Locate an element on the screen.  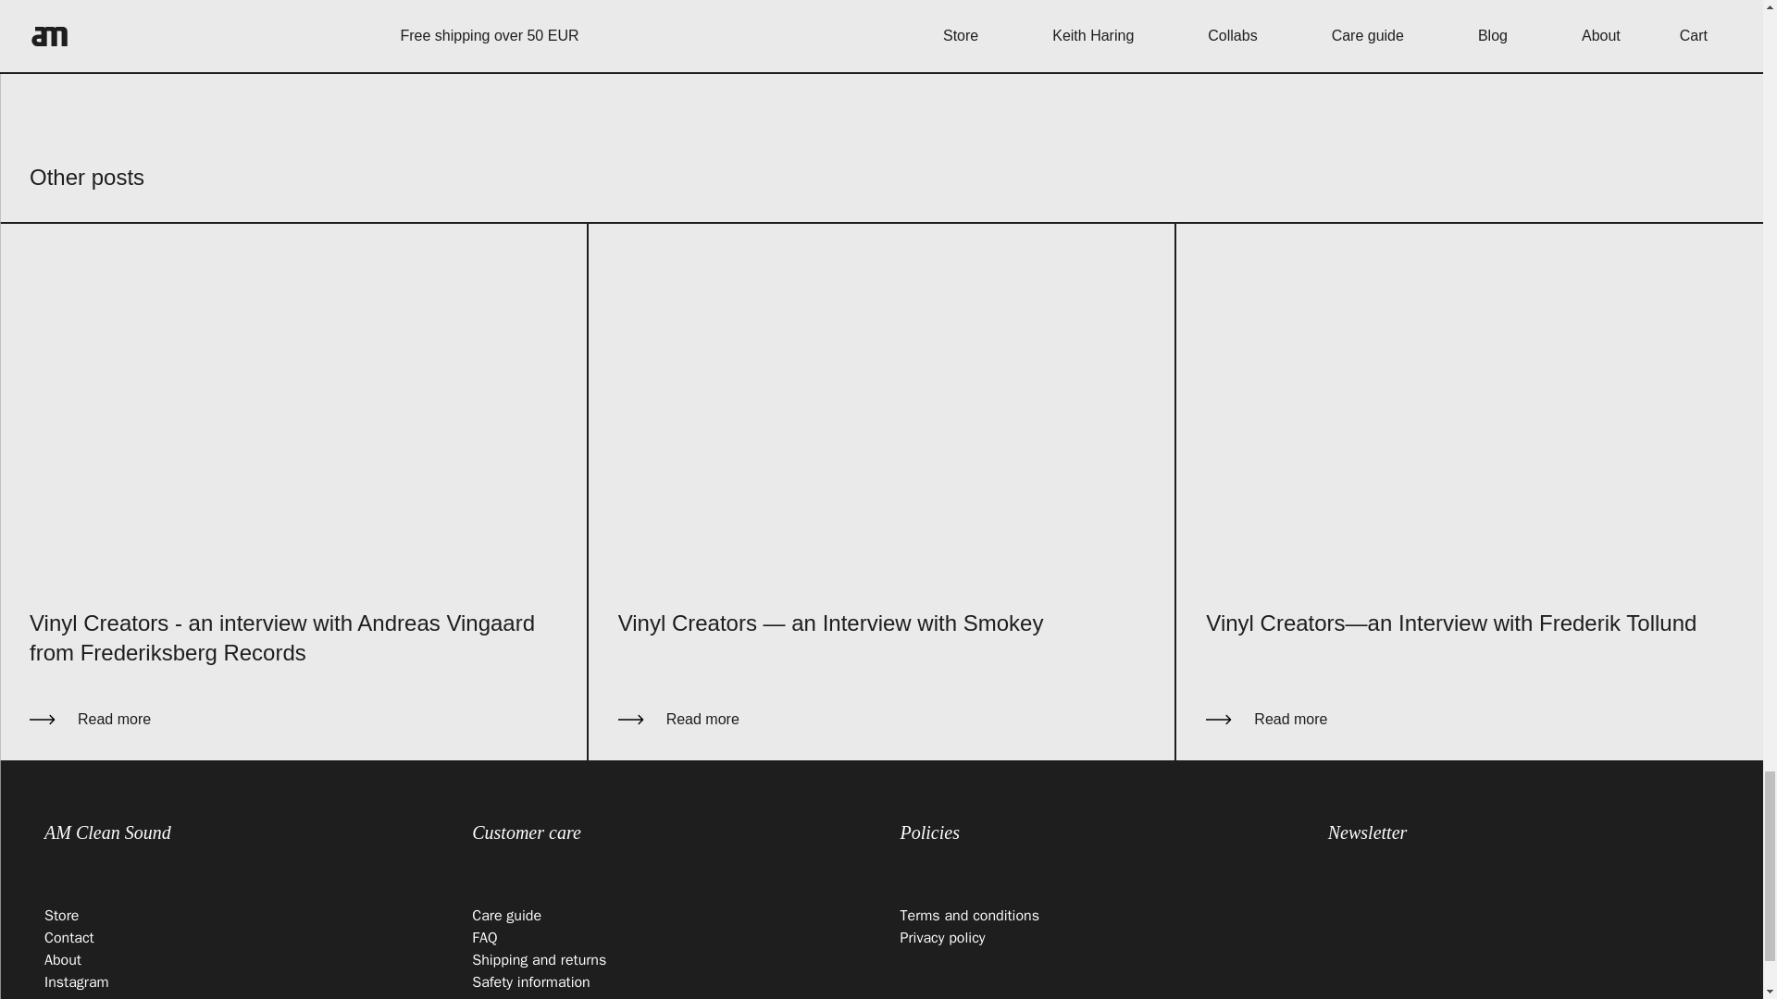
Store is located at coordinates (61, 916).